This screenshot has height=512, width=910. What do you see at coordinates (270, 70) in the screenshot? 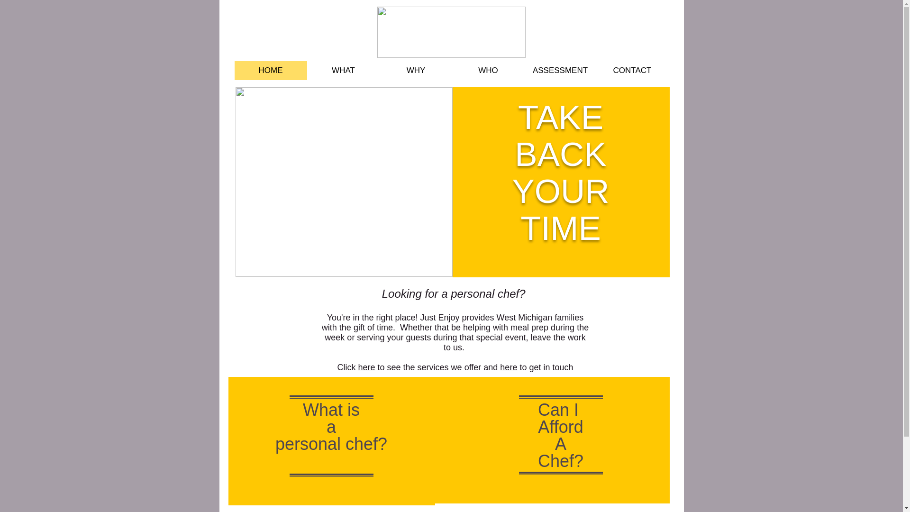
I see `HOME` at bounding box center [270, 70].